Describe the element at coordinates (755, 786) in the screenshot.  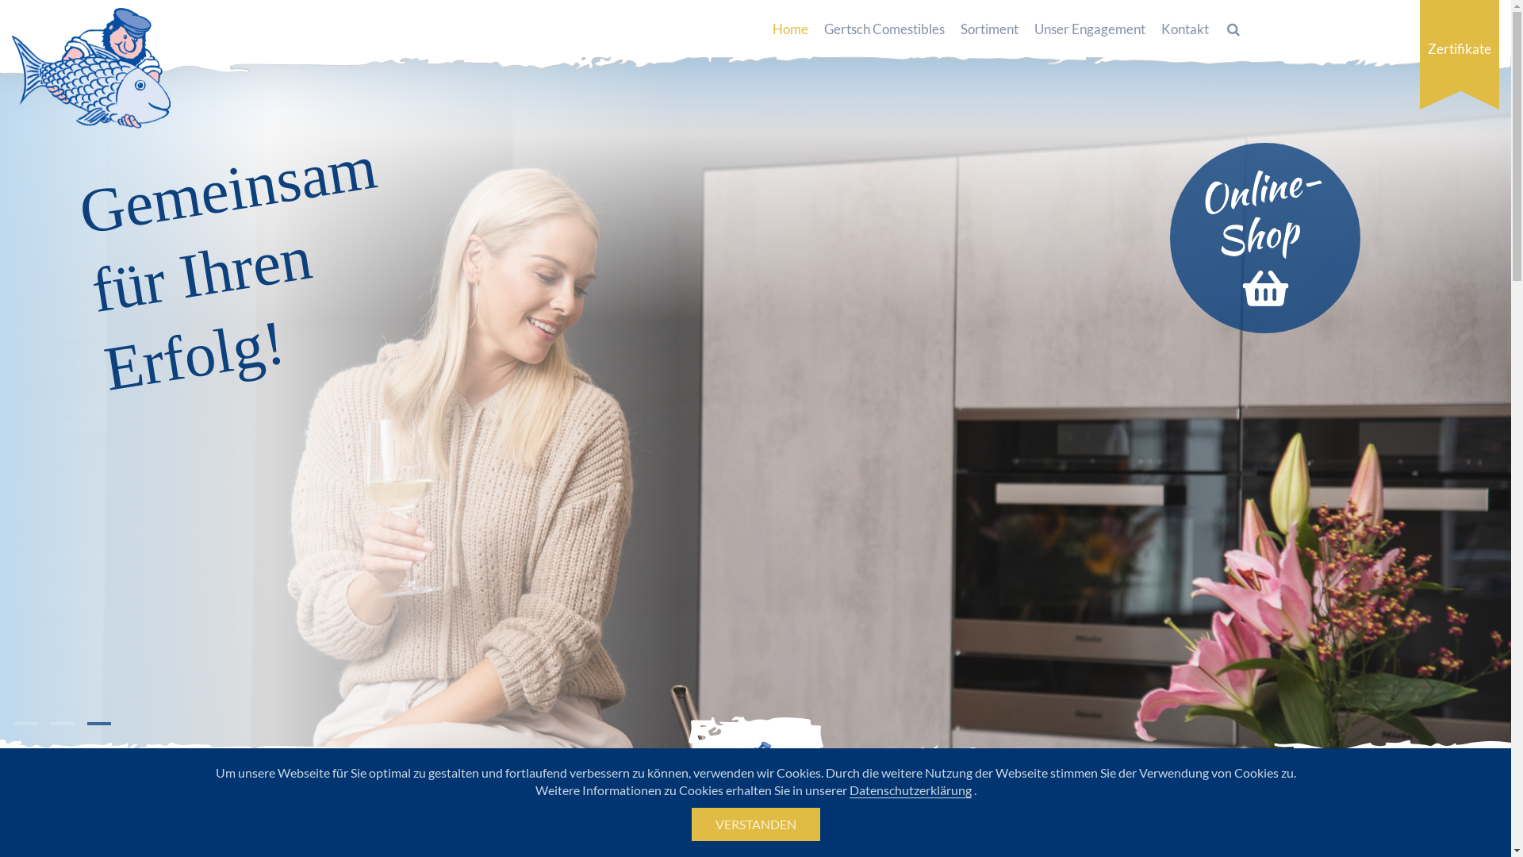
I see `mehr entdecken` at that location.